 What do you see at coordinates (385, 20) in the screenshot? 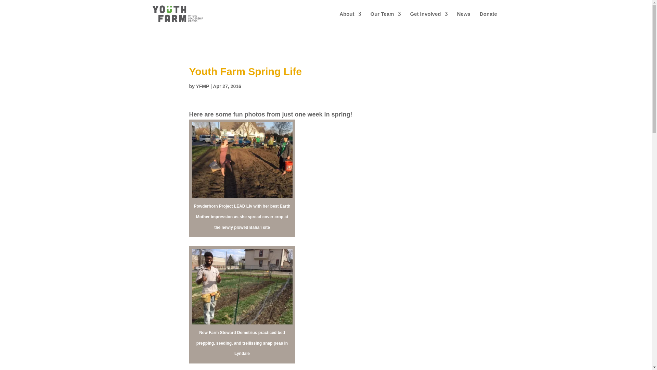
I see `Our Team` at bounding box center [385, 20].